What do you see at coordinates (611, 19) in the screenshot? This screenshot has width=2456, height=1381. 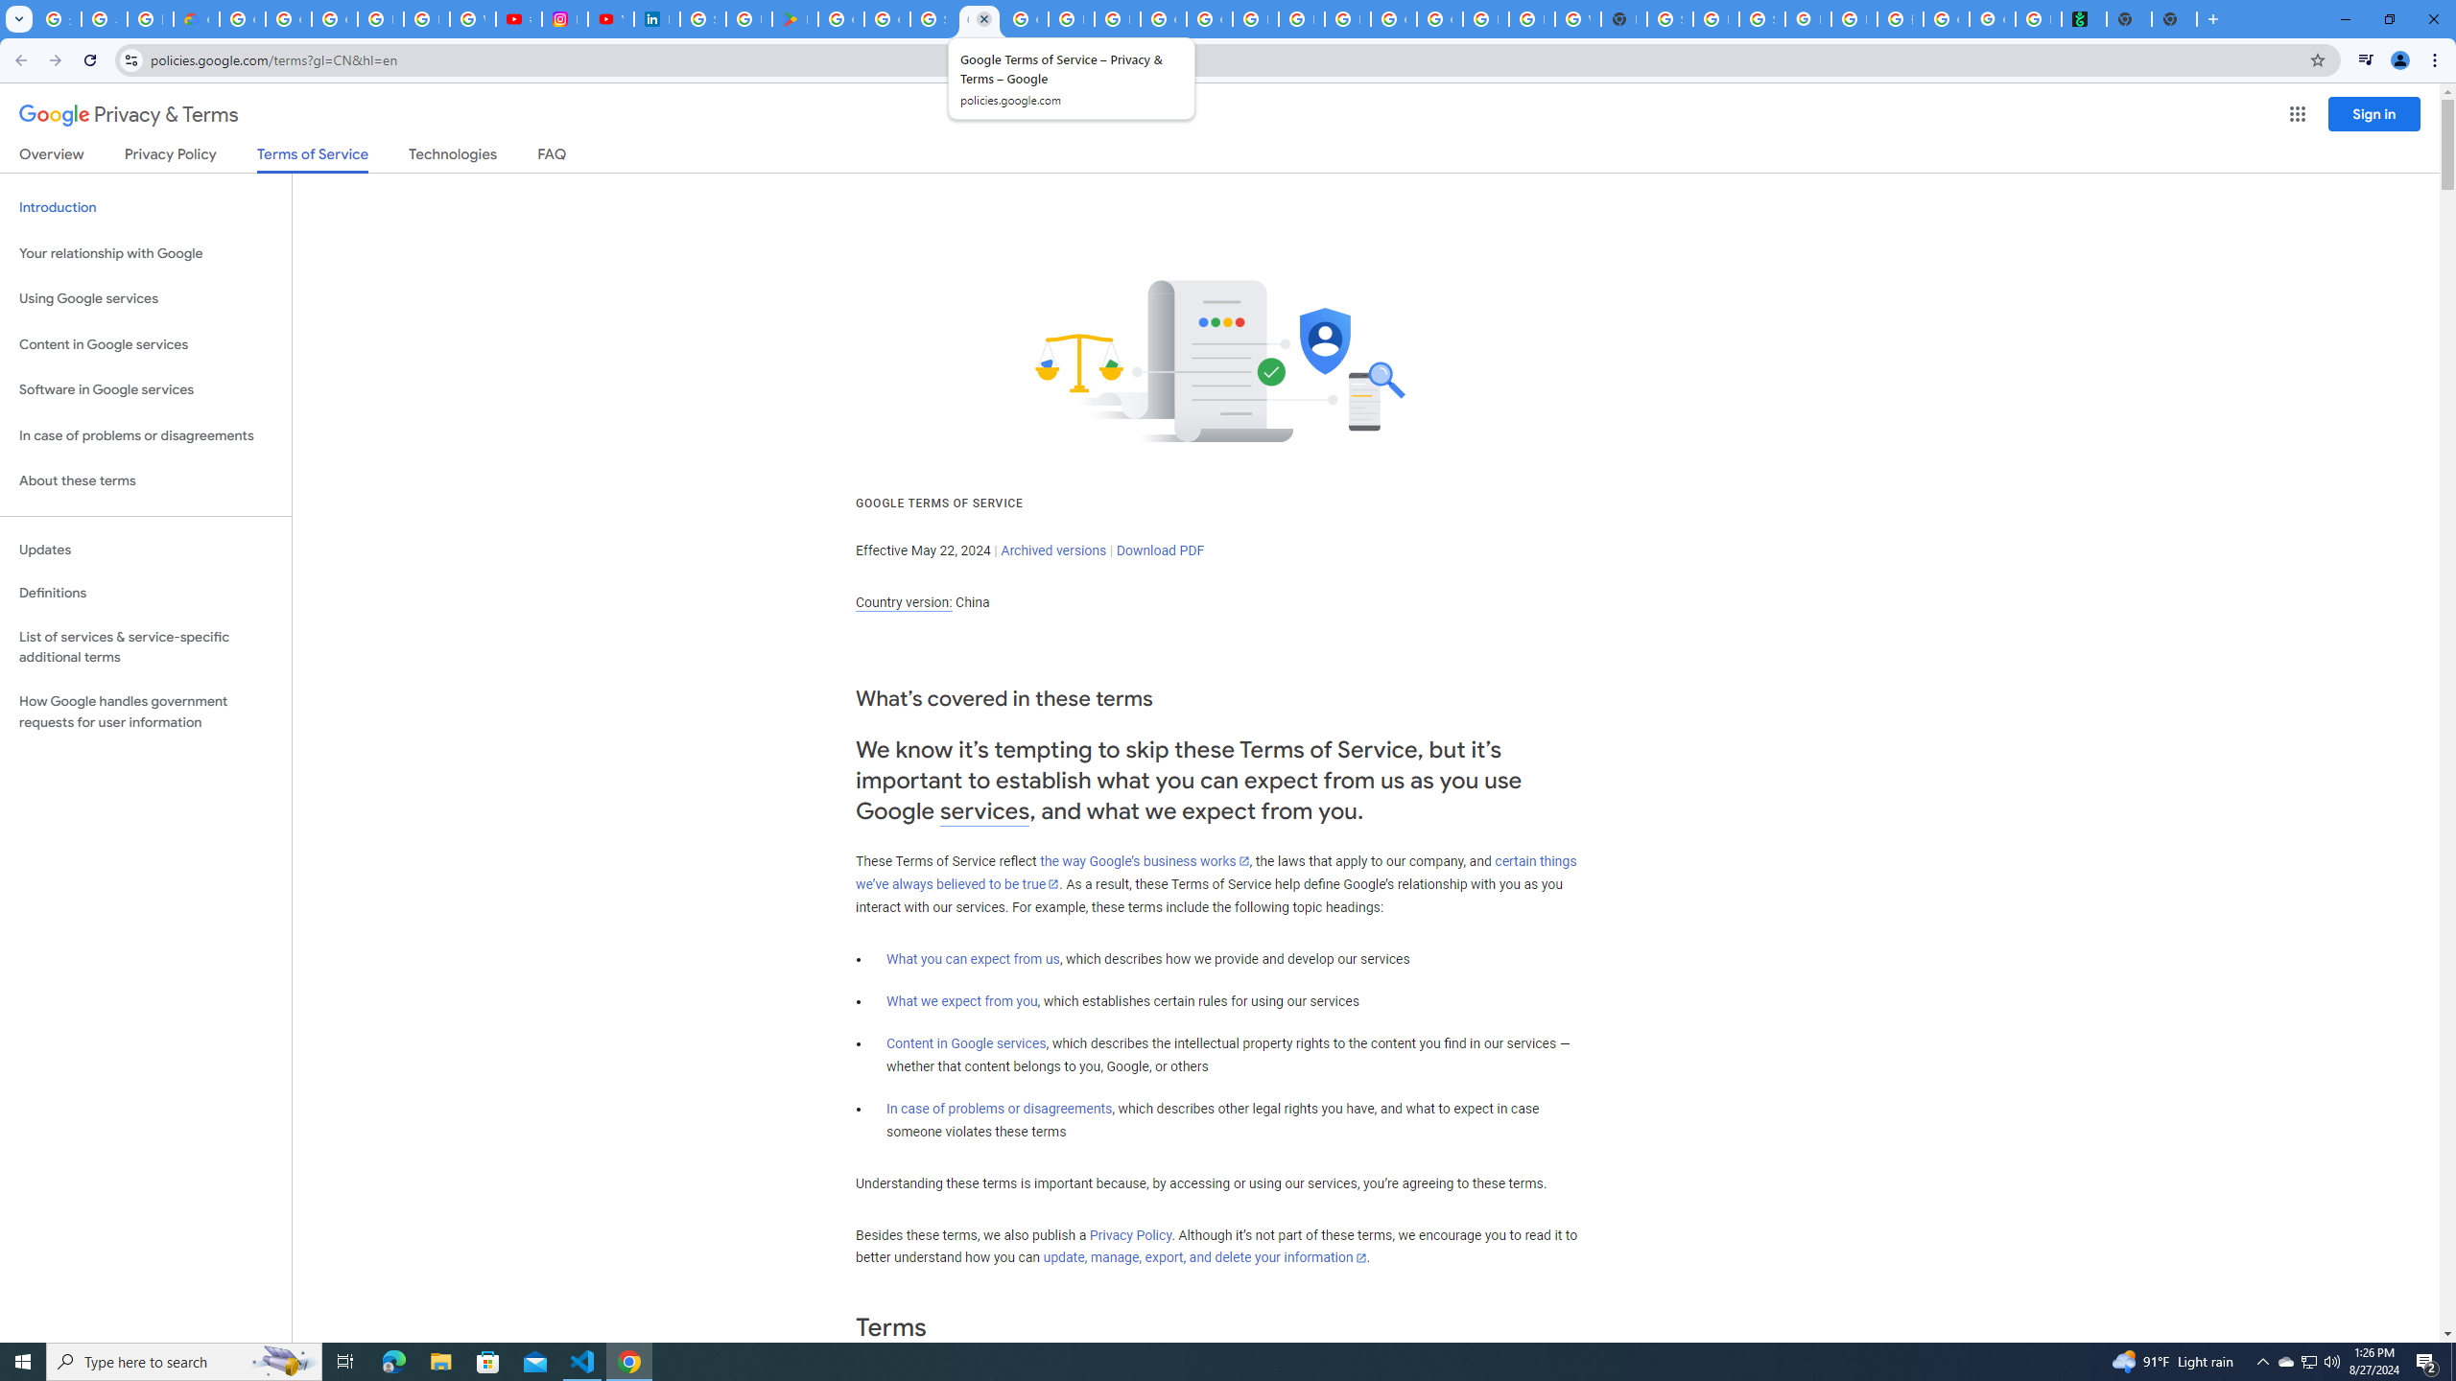 I see `YouTube Culture & Trends - On The Rise: Handcam Videos` at bounding box center [611, 19].